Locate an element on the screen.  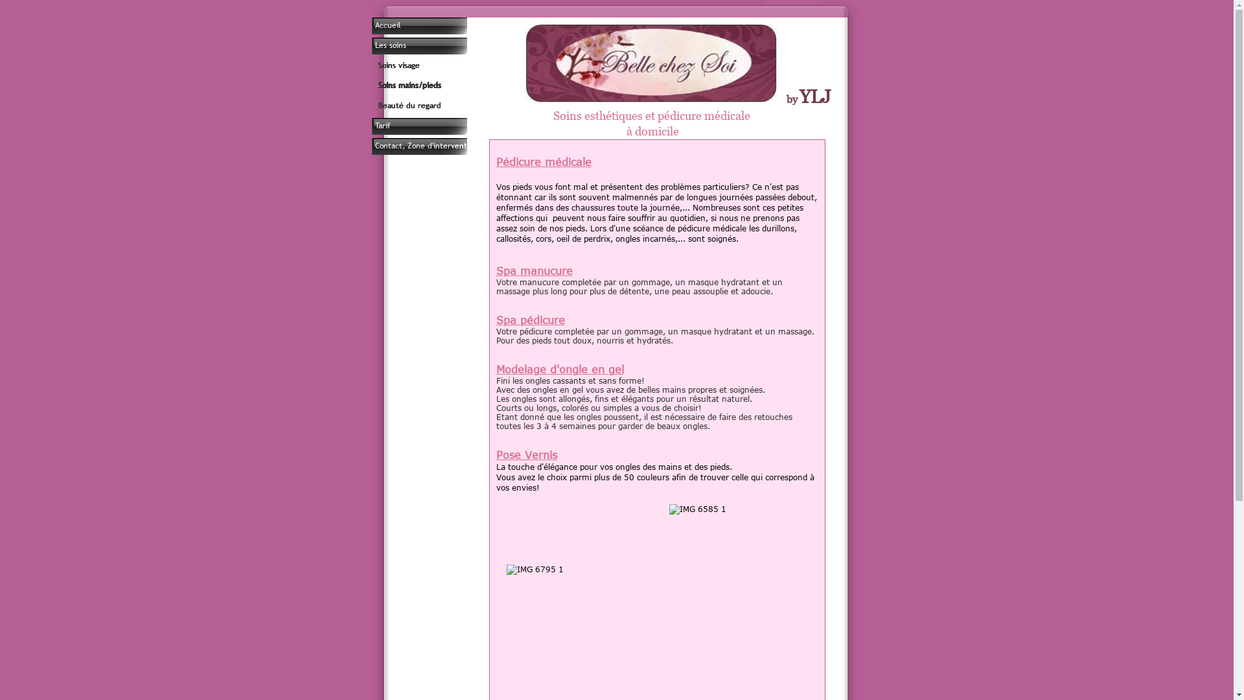
Les soins is located at coordinates (435, 48).